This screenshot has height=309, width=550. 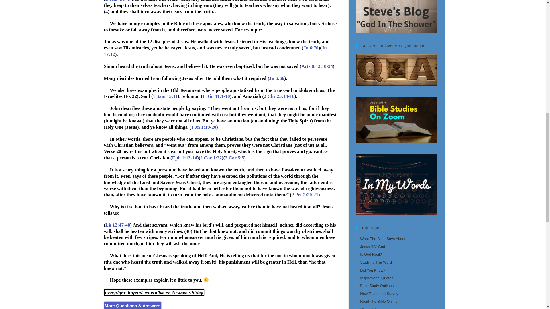 What do you see at coordinates (117, 1) in the screenshot?
I see `2 Tim 4:3-4` at bounding box center [117, 1].